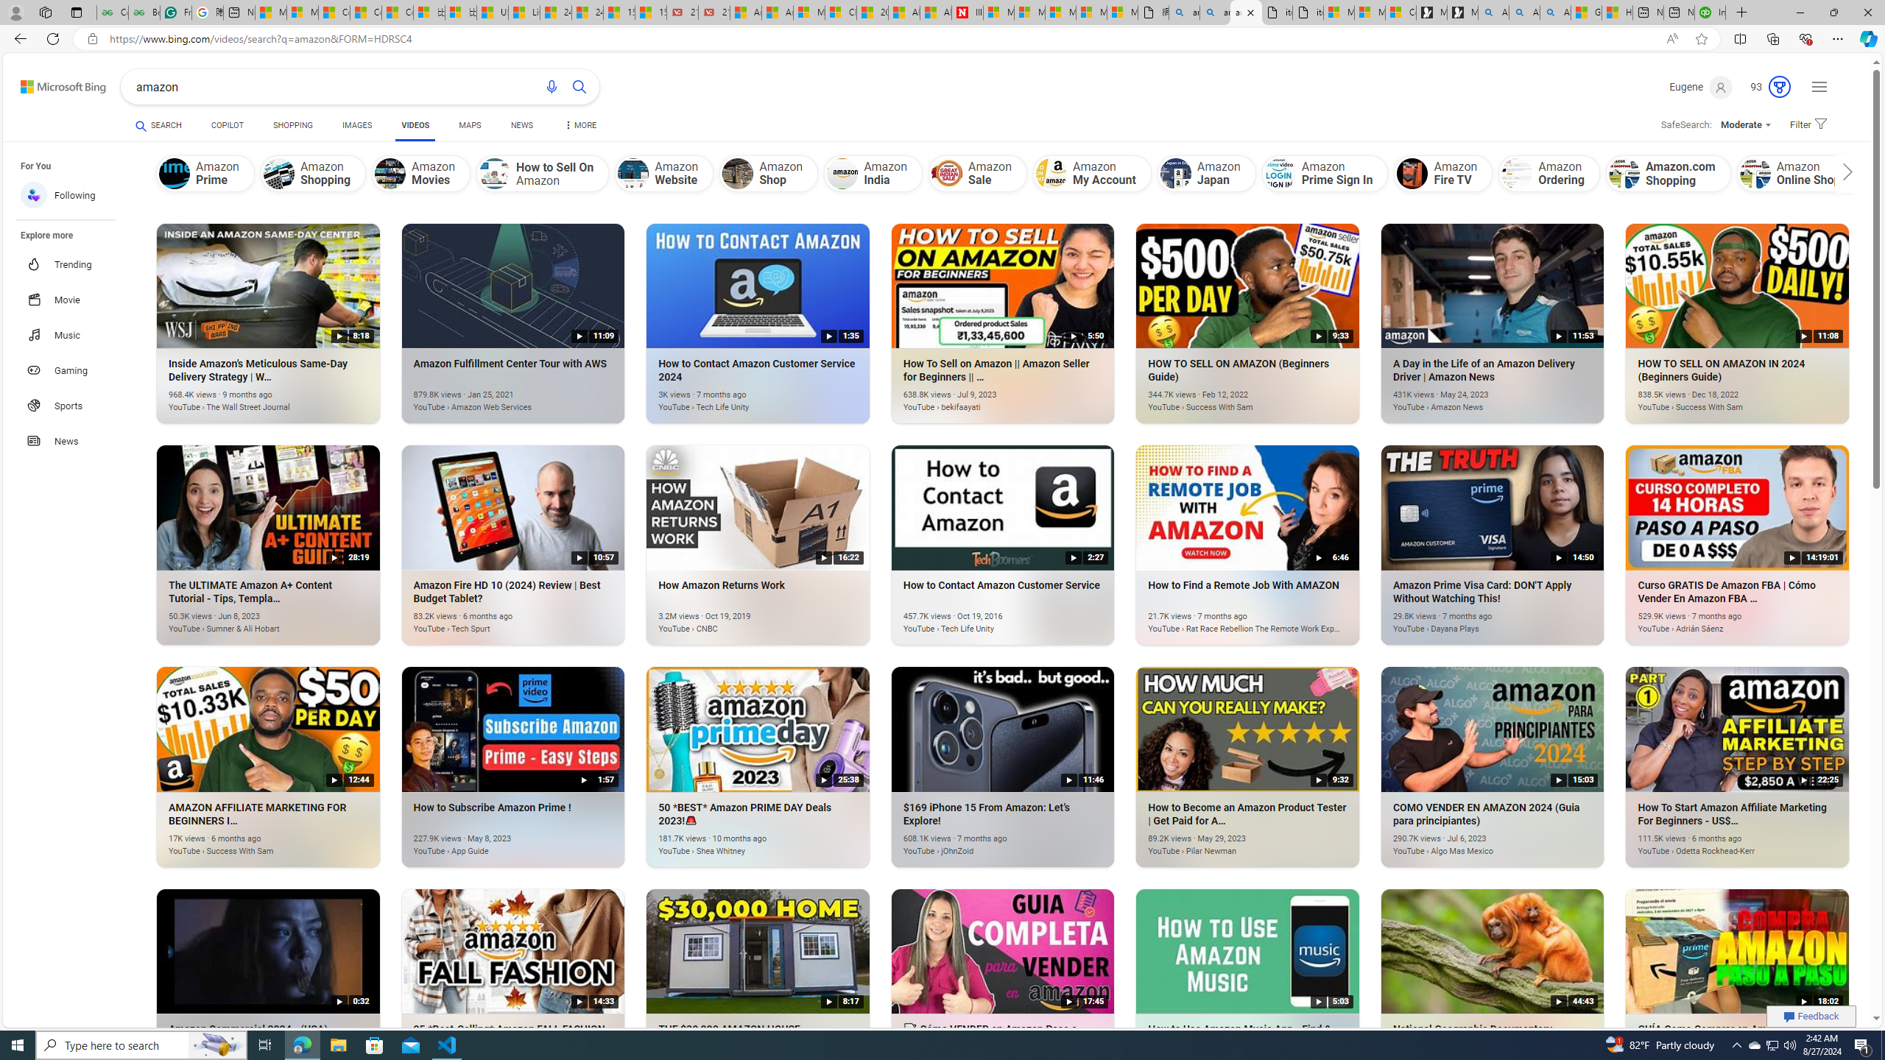  What do you see at coordinates (1765, 87) in the screenshot?
I see `Microsoft Rewards 93` at bounding box center [1765, 87].